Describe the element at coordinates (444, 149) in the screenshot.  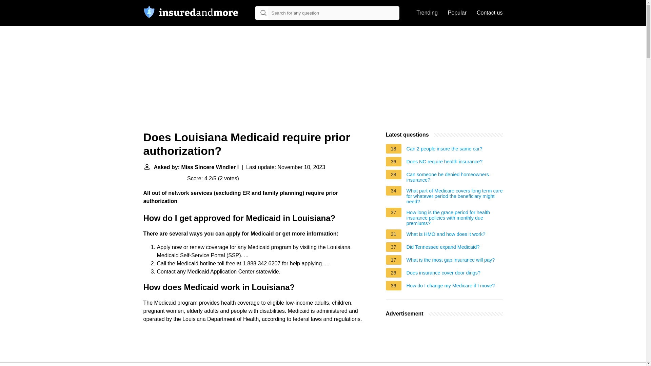
I see `Can 2 people insure the same car?` at that location.